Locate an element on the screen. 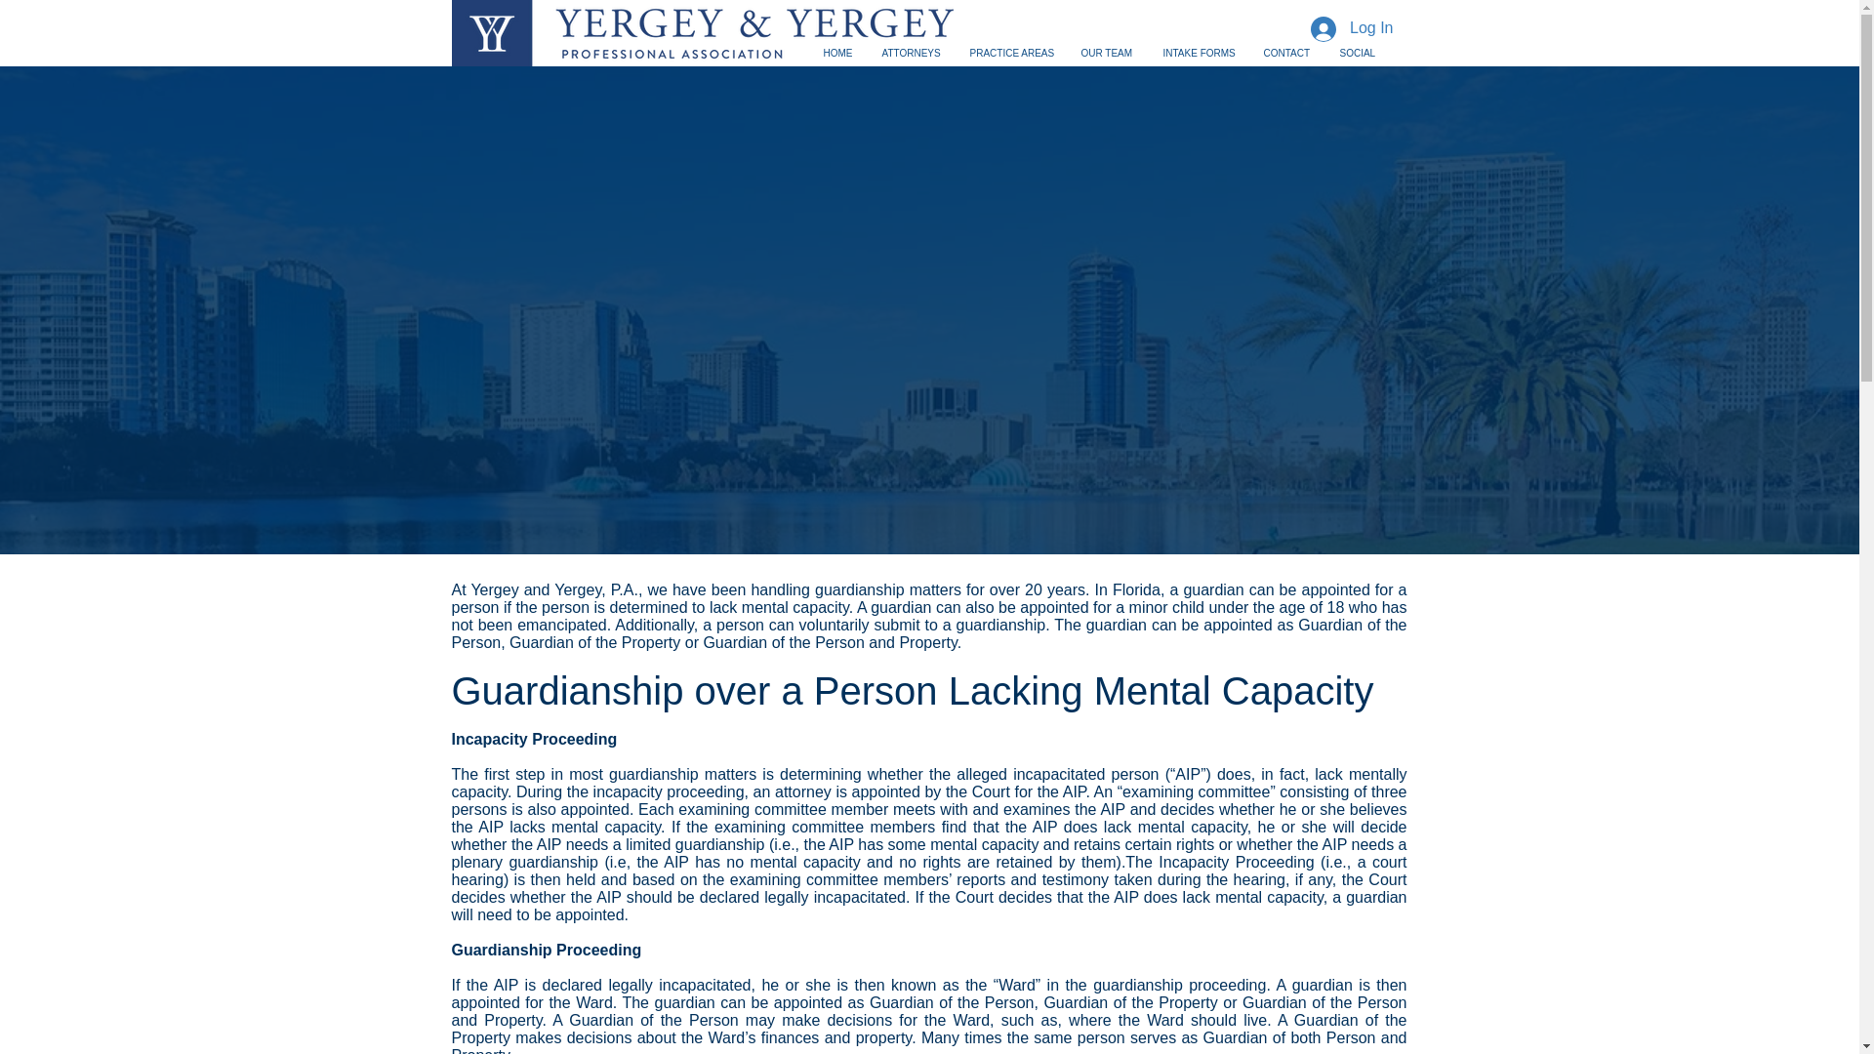 The height and width of the screenshot is (1054, 1874). Log In is located at coordinates (1351, 27).